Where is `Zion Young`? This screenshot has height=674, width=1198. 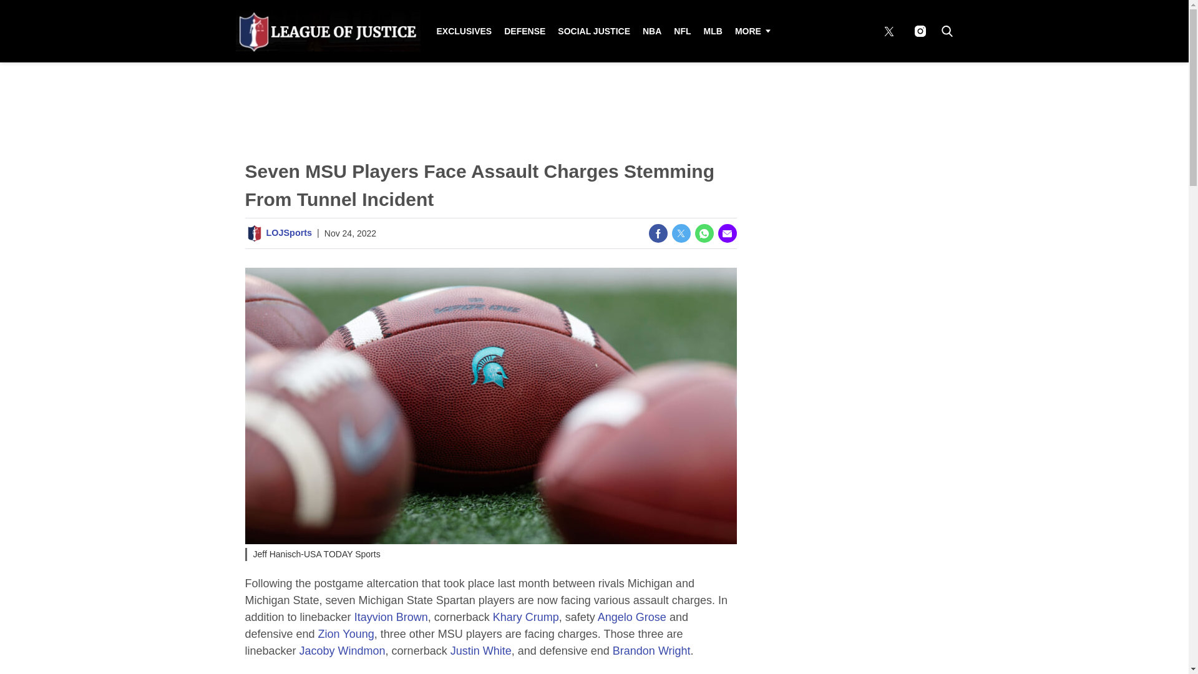
Zion Young is located at coordinates (346, 634).